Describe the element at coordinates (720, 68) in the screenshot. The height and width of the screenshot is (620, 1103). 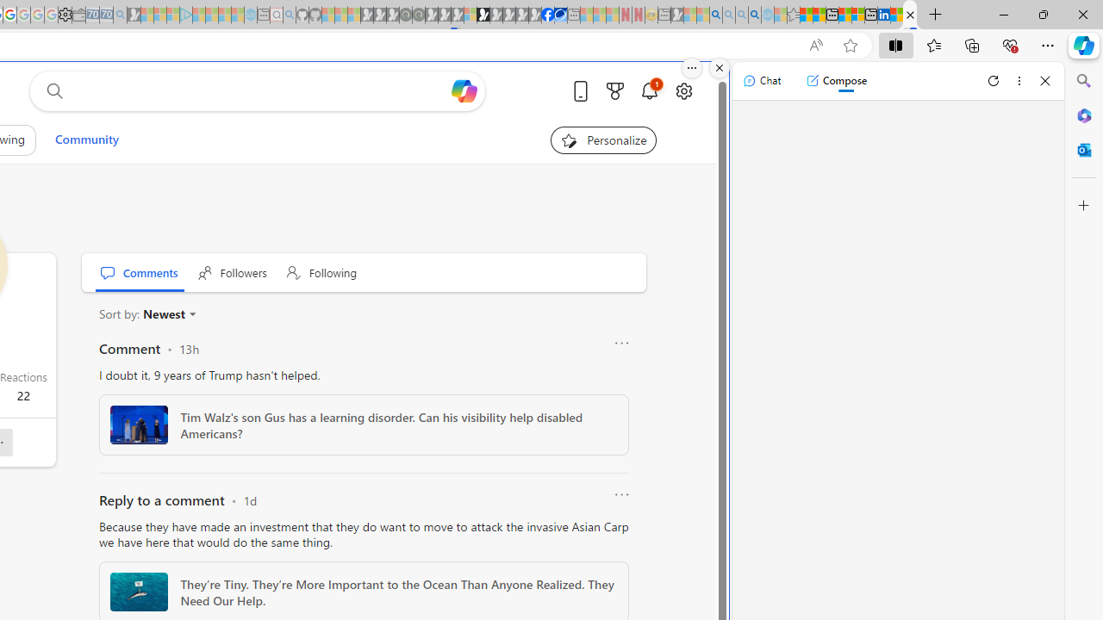
I see `Close split screen.` at that location.